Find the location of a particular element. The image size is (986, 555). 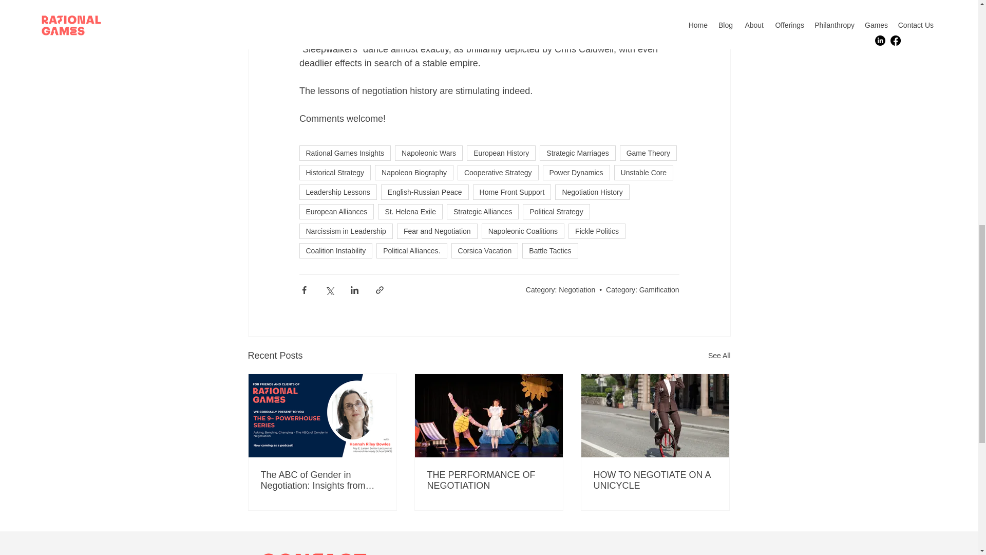

Napoleon Biography is located at coordinates (414, 173).